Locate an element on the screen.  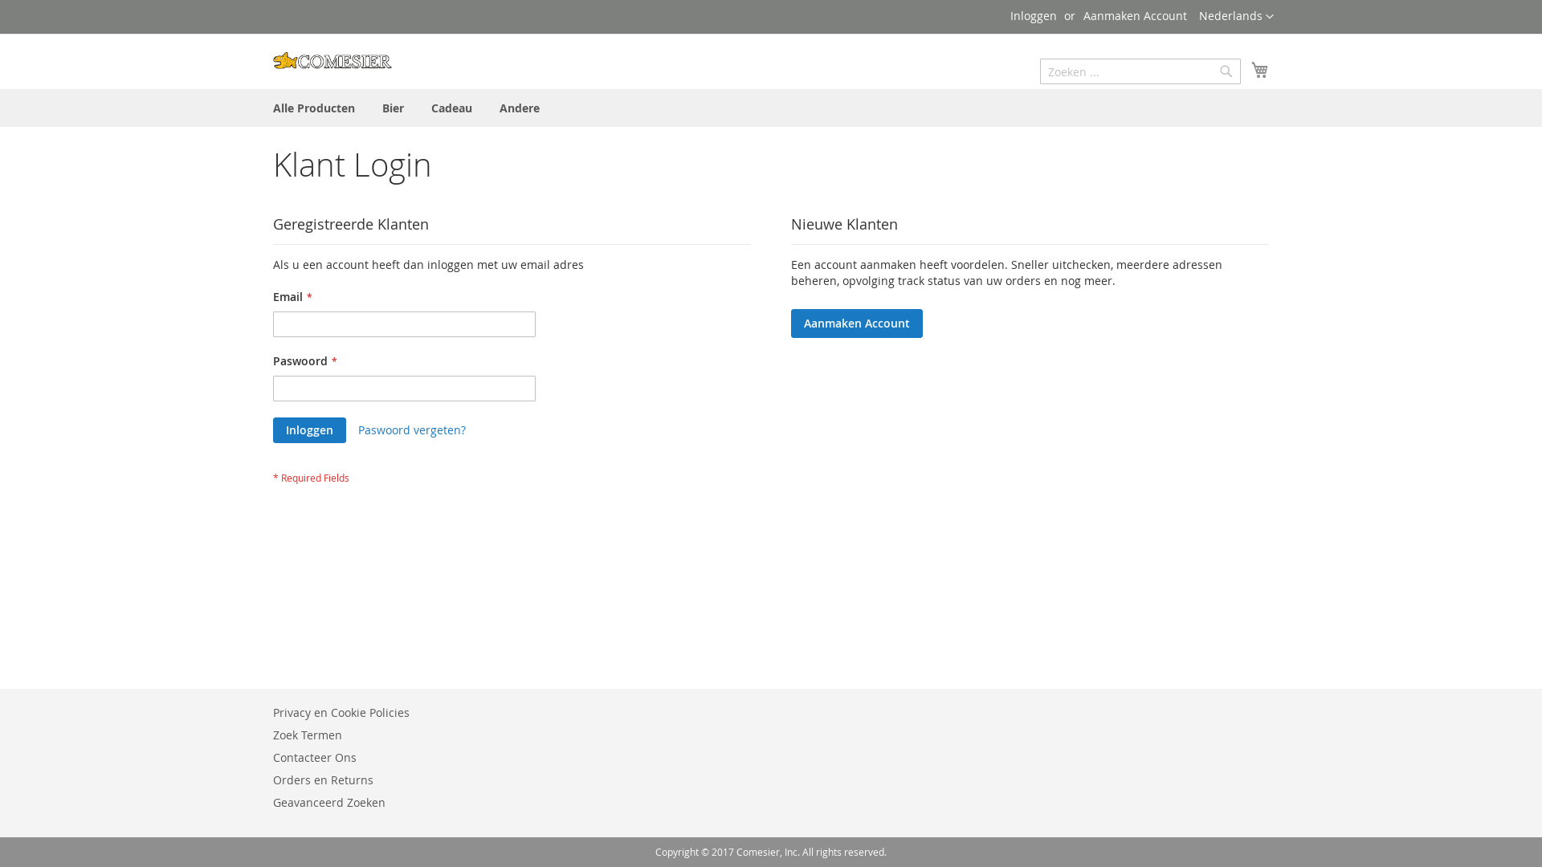
Skip to Content is located at coordinates (273, 8).